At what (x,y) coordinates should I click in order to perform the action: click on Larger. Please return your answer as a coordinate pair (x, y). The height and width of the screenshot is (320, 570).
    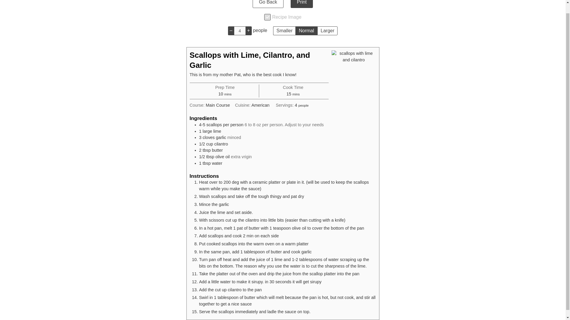
    Looking at the image, I should click on (327, 31).